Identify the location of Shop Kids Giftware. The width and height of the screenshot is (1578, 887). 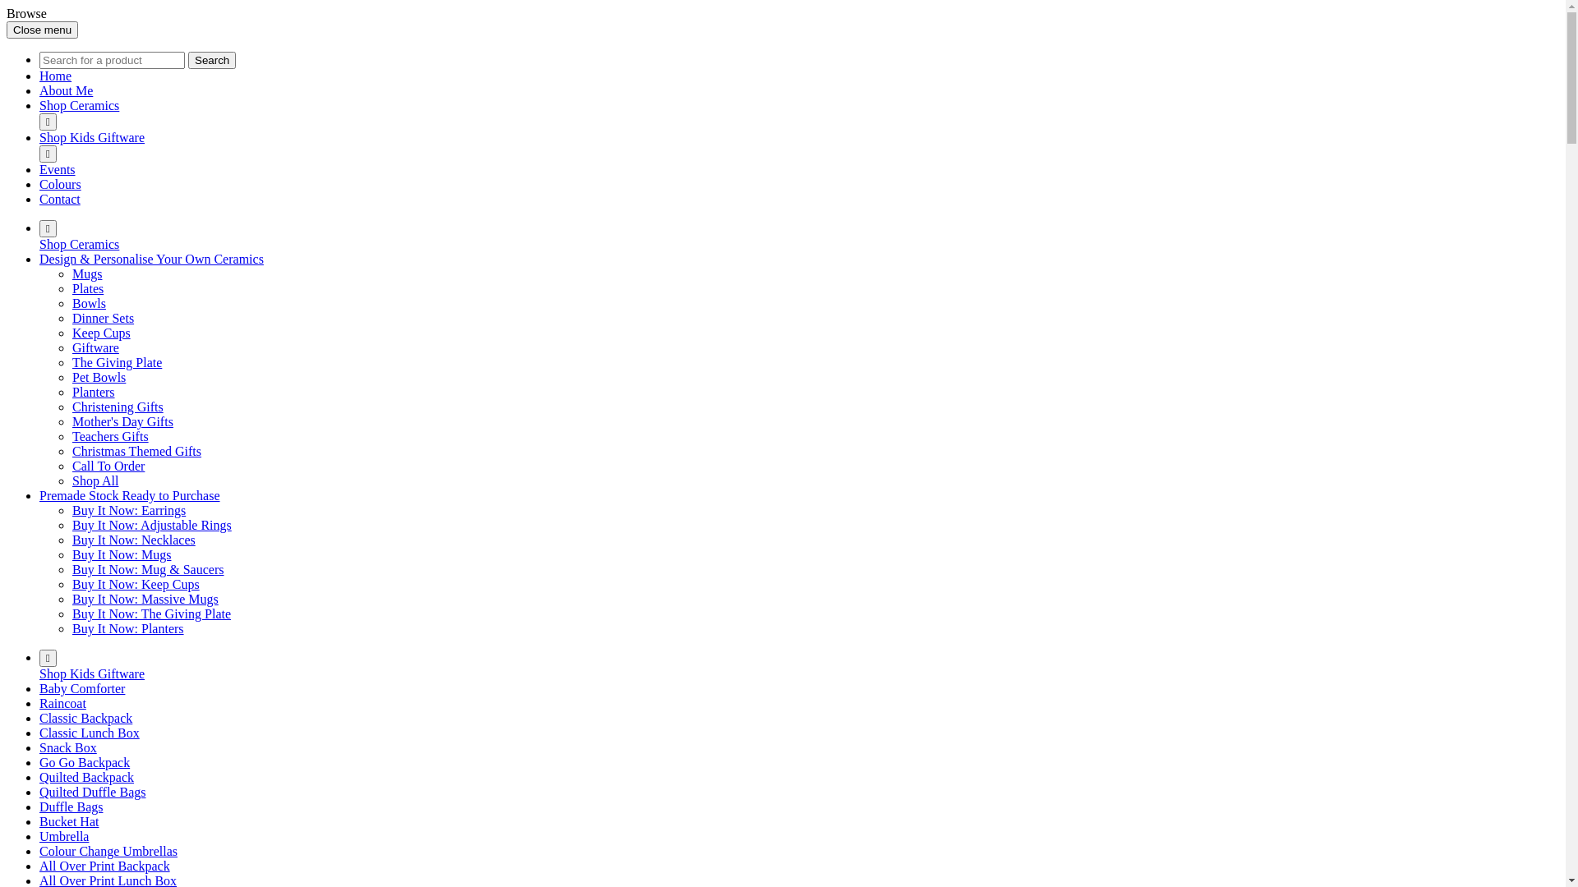
(92, 673).